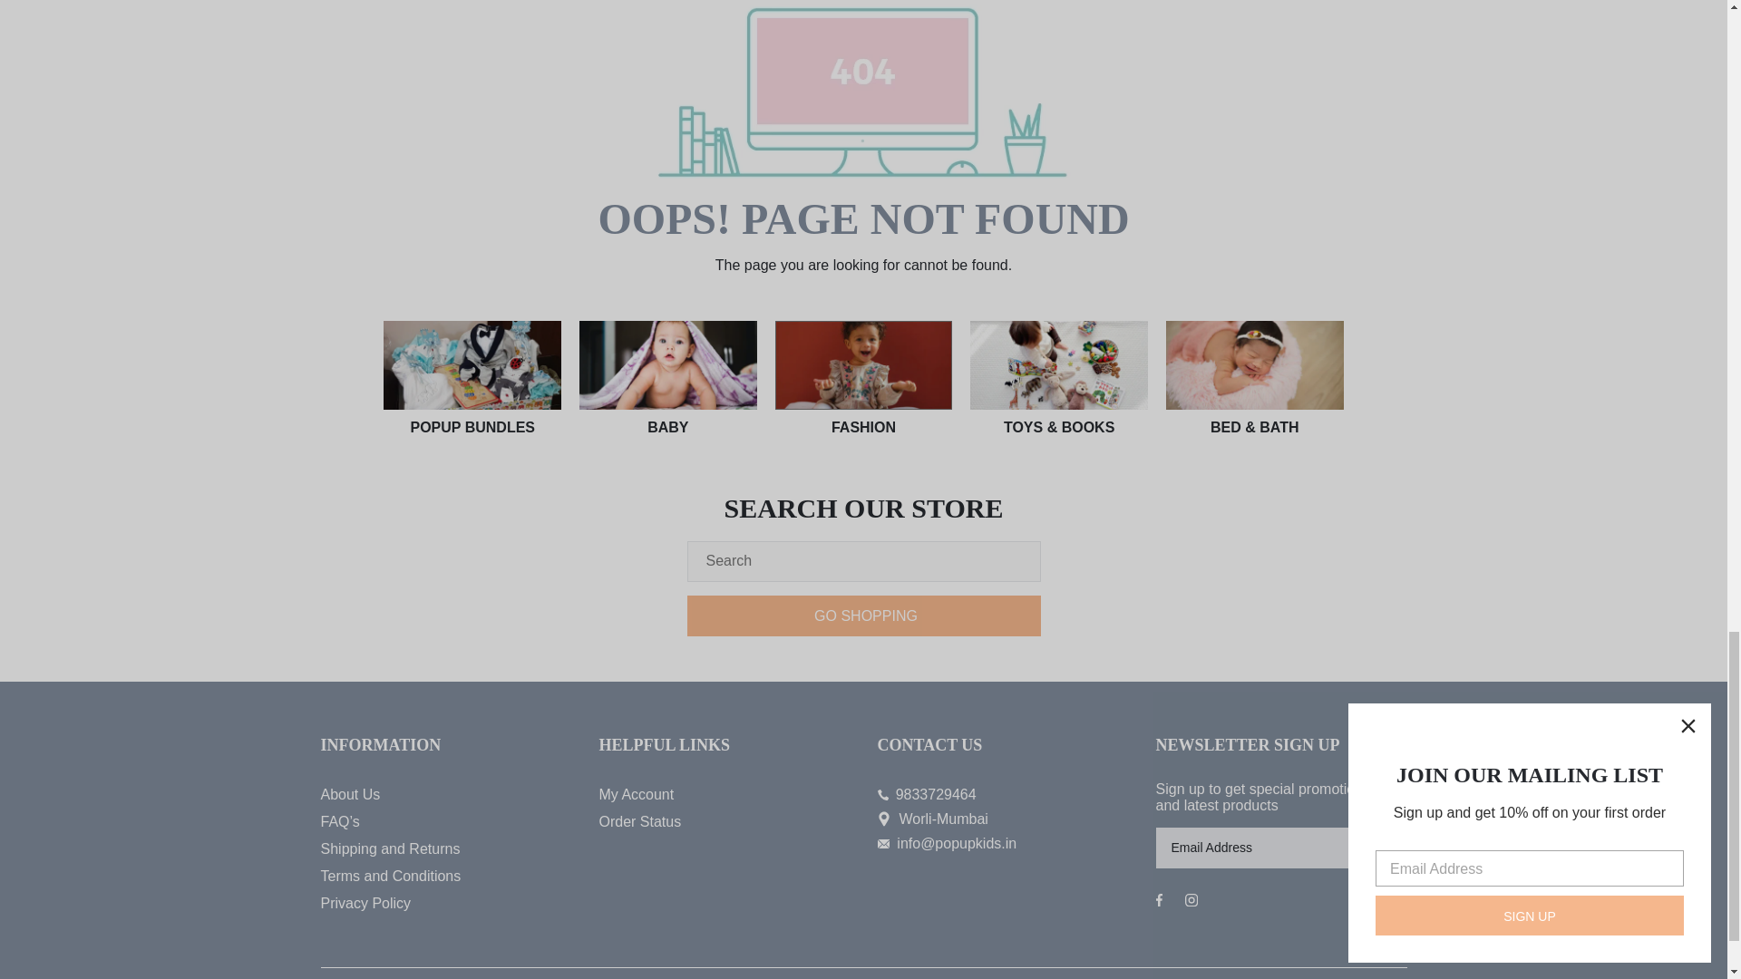 This screenshot has height=979, width=1741. What do you see at coordinates (446, 848) in the screenshot?
I see ` Shipping and Returns` at bounding box center [446, 848].